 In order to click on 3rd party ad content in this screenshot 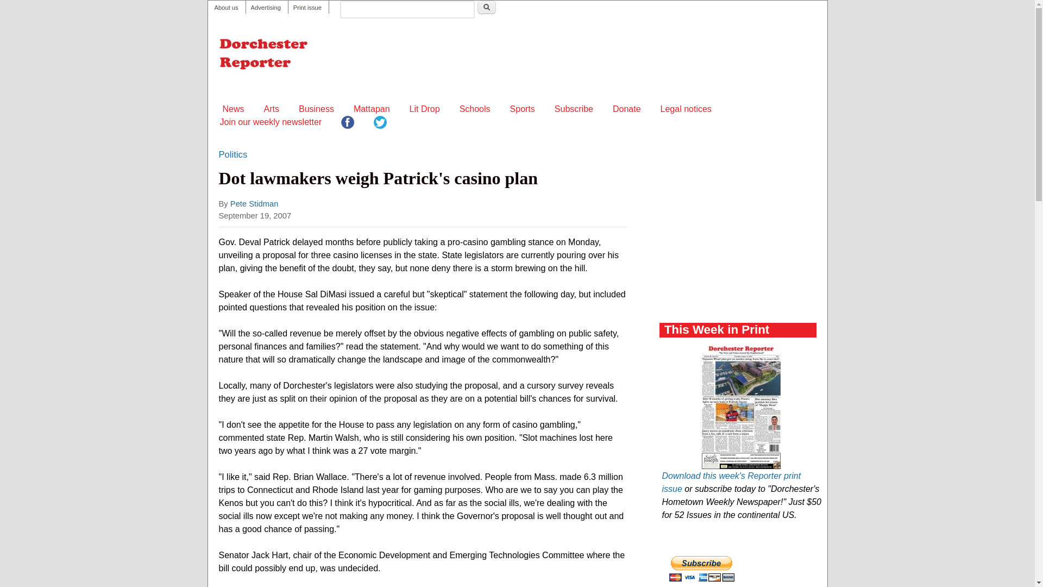, I will do `click(741, 243)`.